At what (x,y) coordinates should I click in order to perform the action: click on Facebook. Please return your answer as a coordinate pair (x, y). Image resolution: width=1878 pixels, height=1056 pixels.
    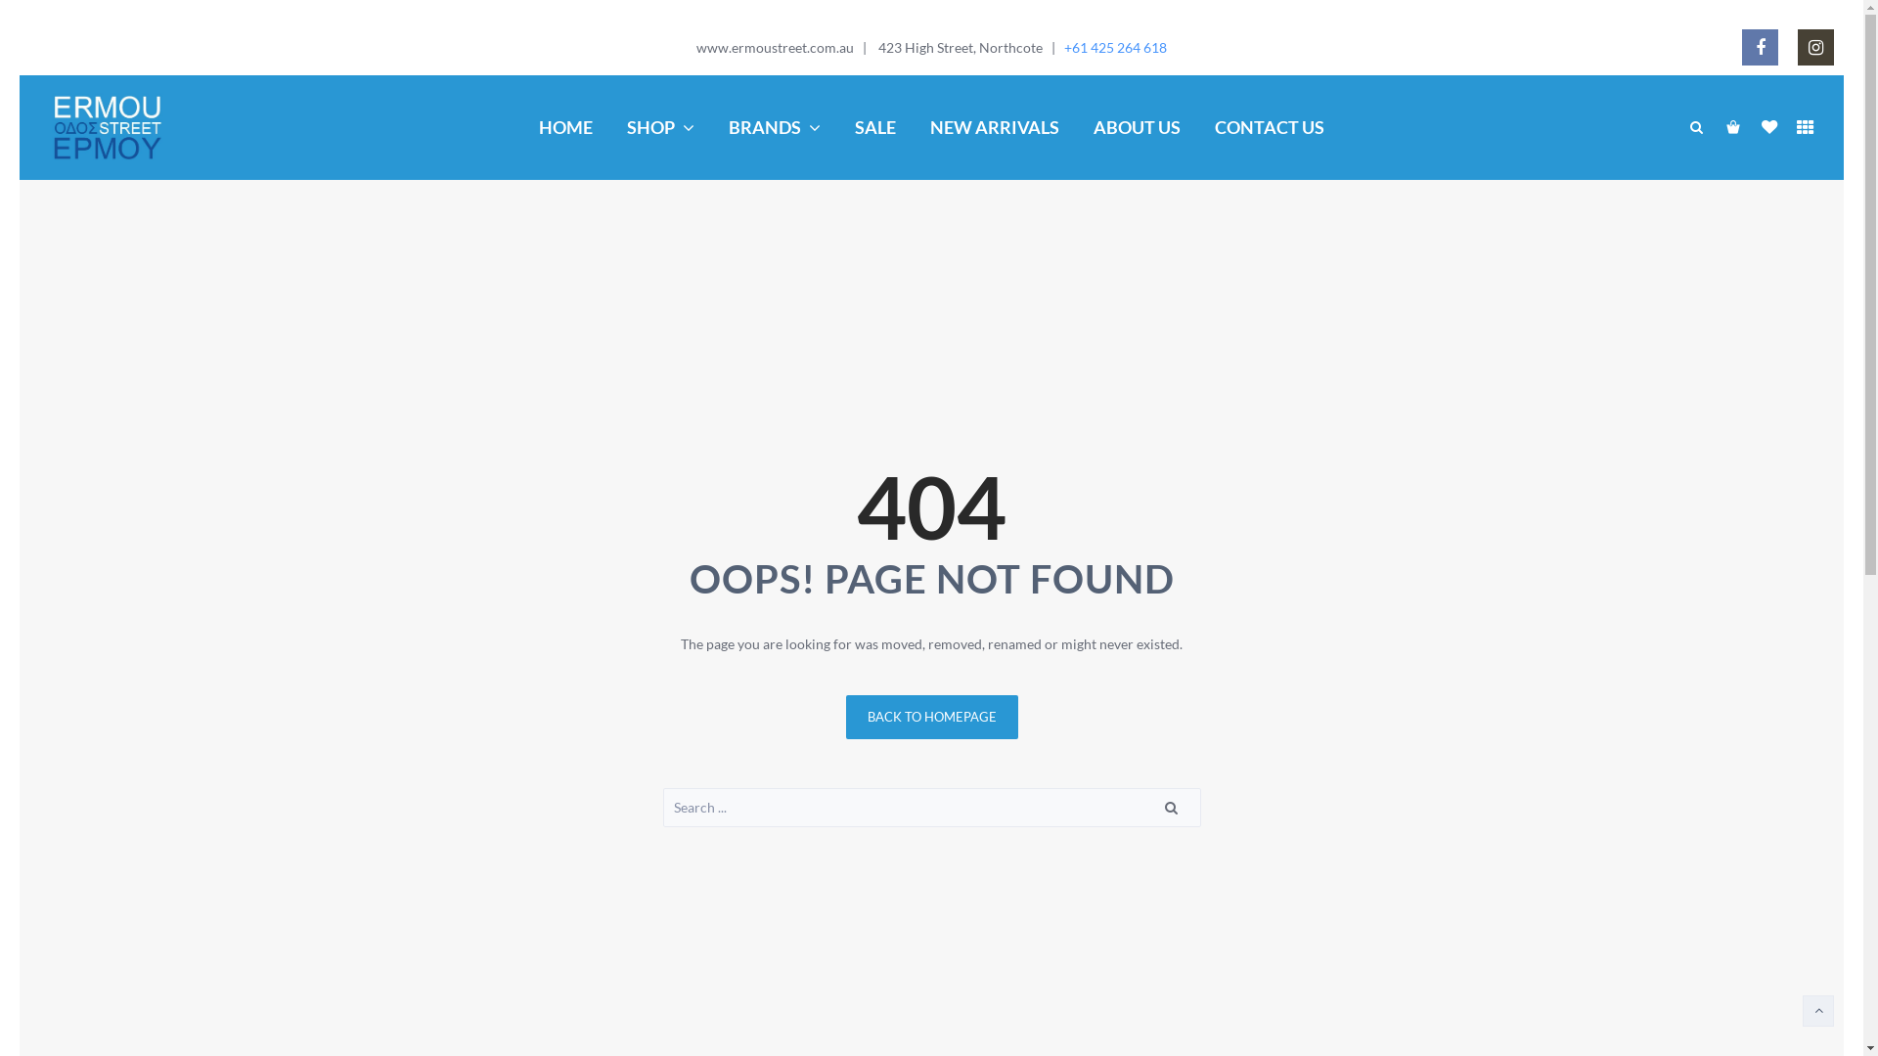
    Looking at the image, I should click on (1761, 47).